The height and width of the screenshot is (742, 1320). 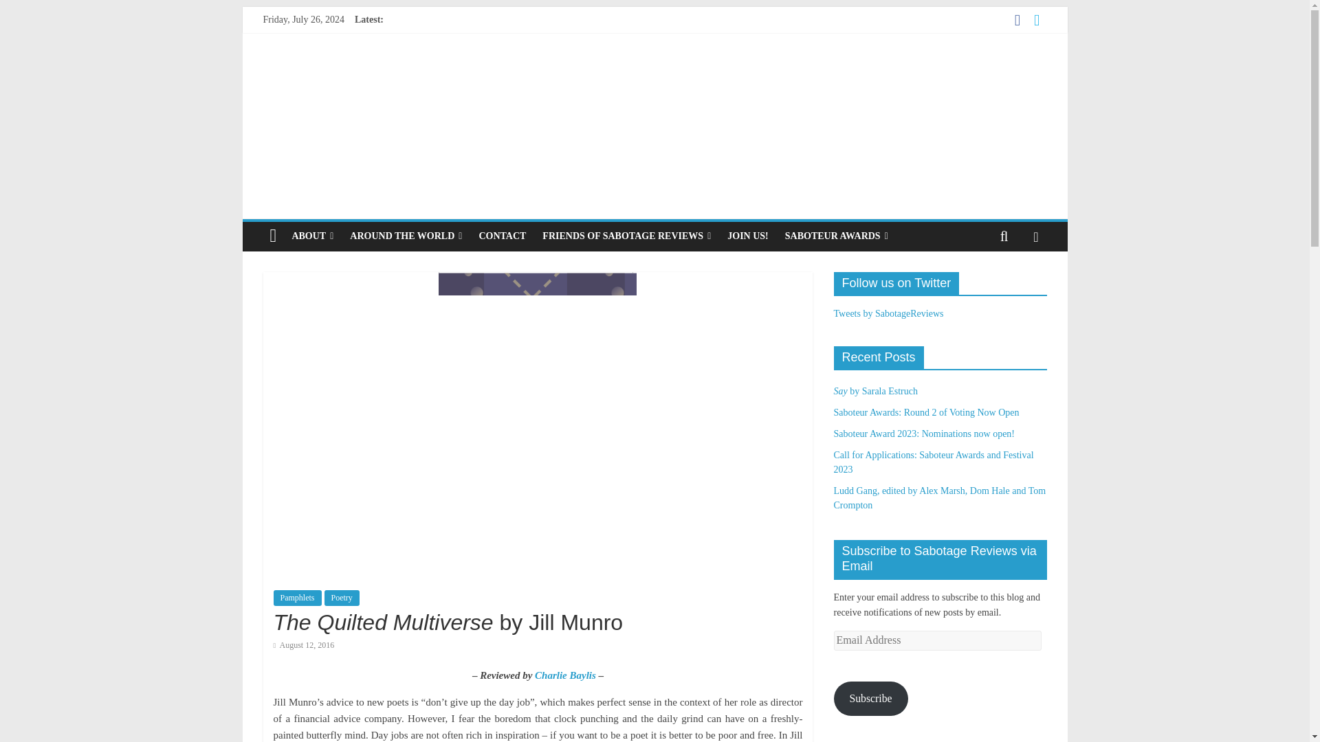 What do you see at coordinates (304, 645) in the screenshot?
I see `August 12, 2016` at bounding box center [304, 645].